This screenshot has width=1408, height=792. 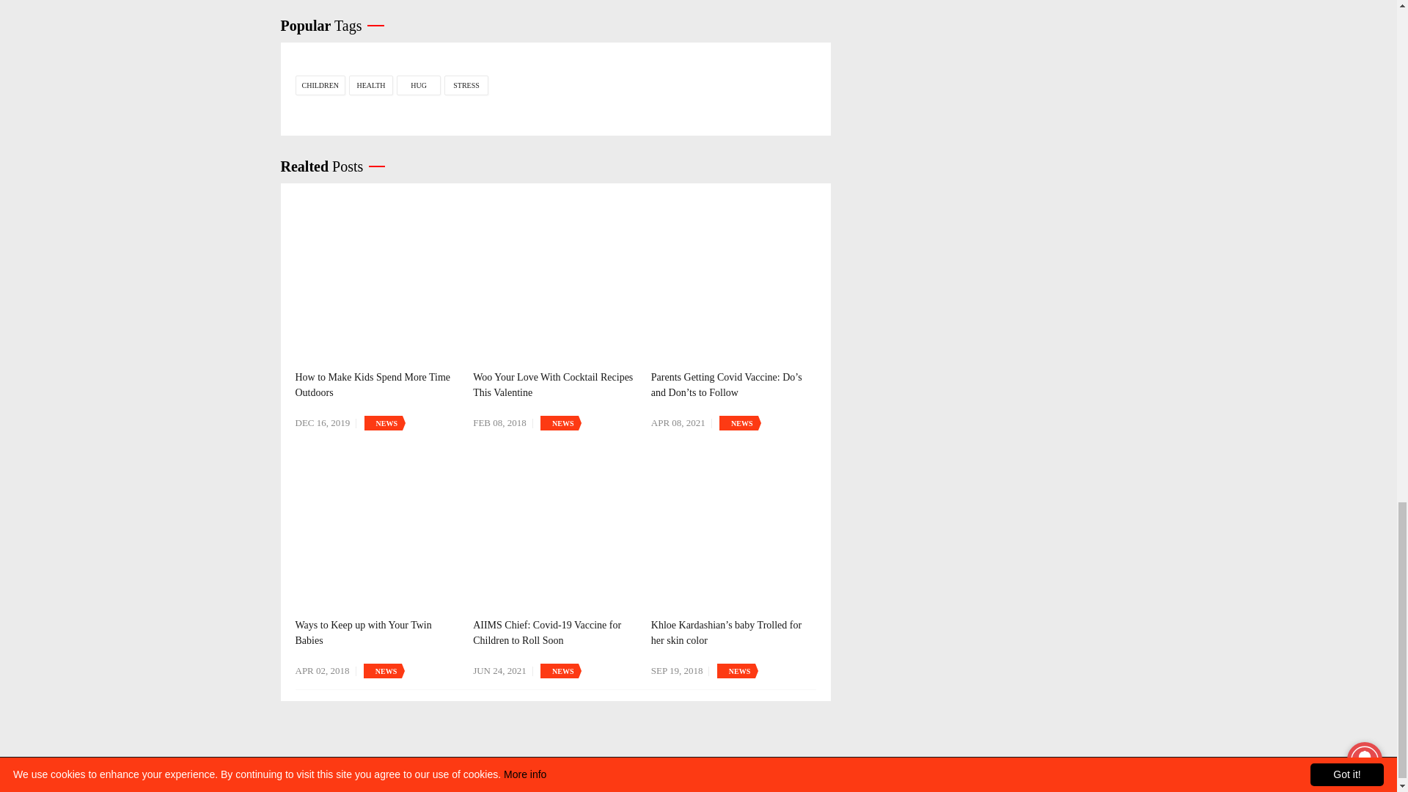 What do you see at coordinates (371, 85) in the screenshot?
I see `Health Tag` at bounding box center [371, 85].